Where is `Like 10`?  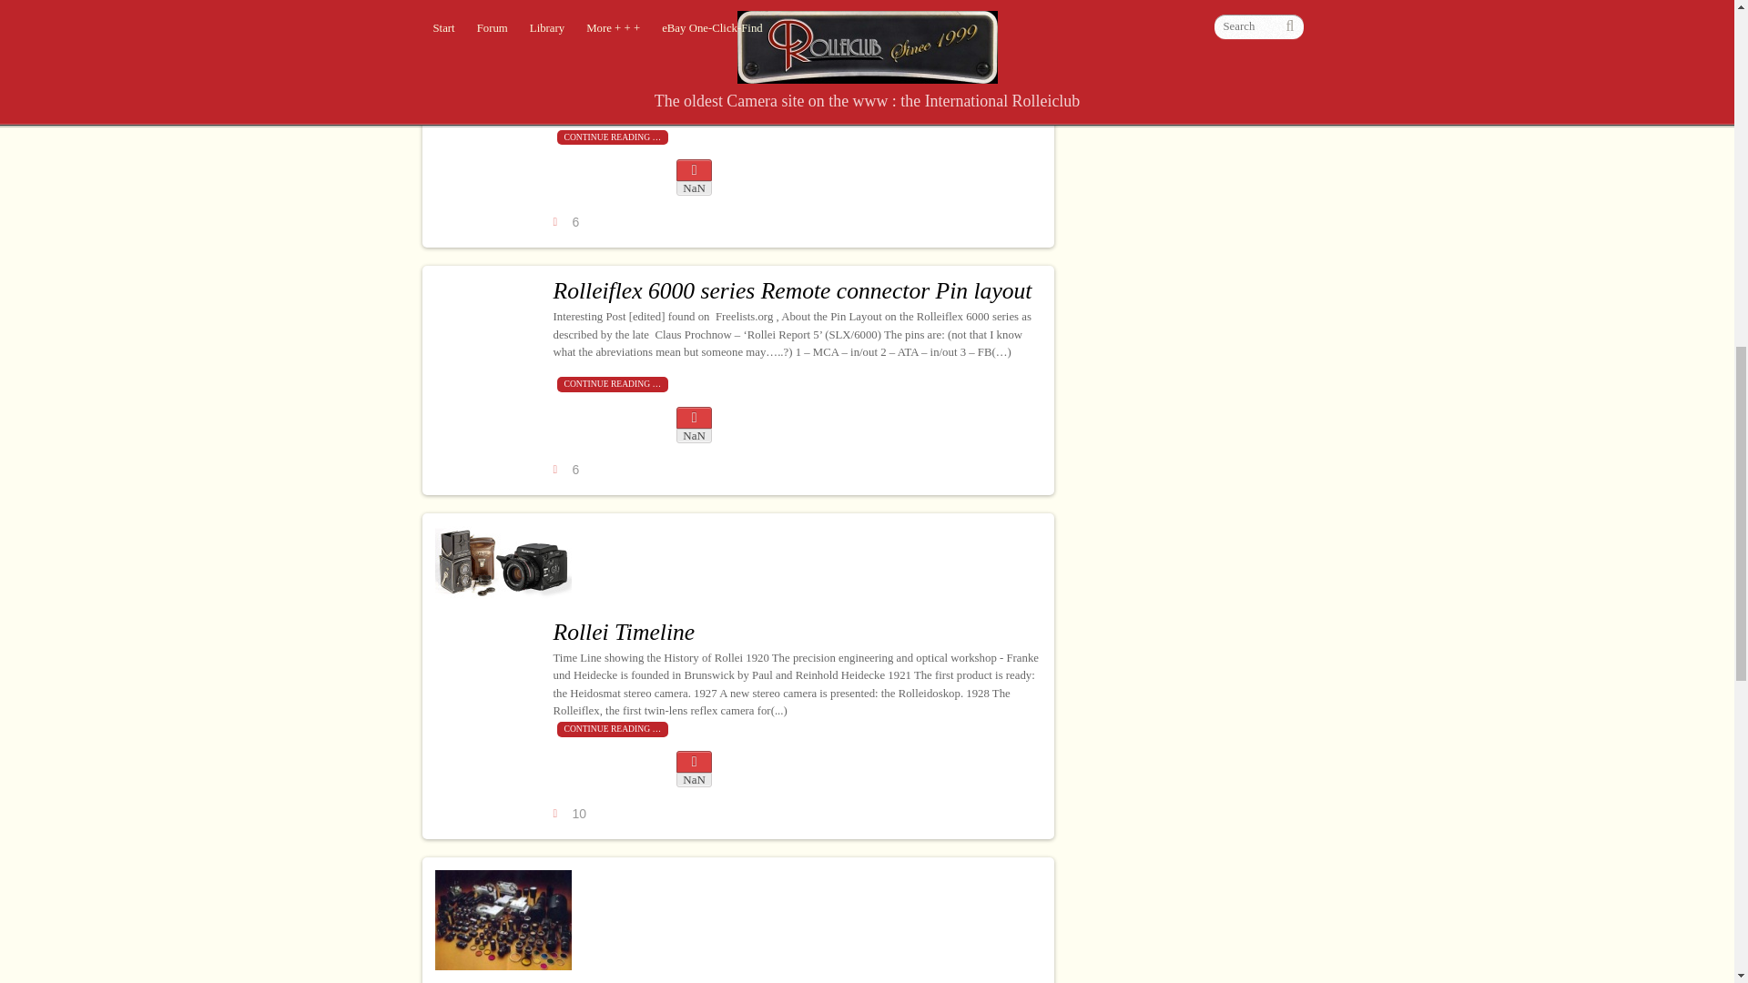
Like 10 is located at coordinates (570, 814).